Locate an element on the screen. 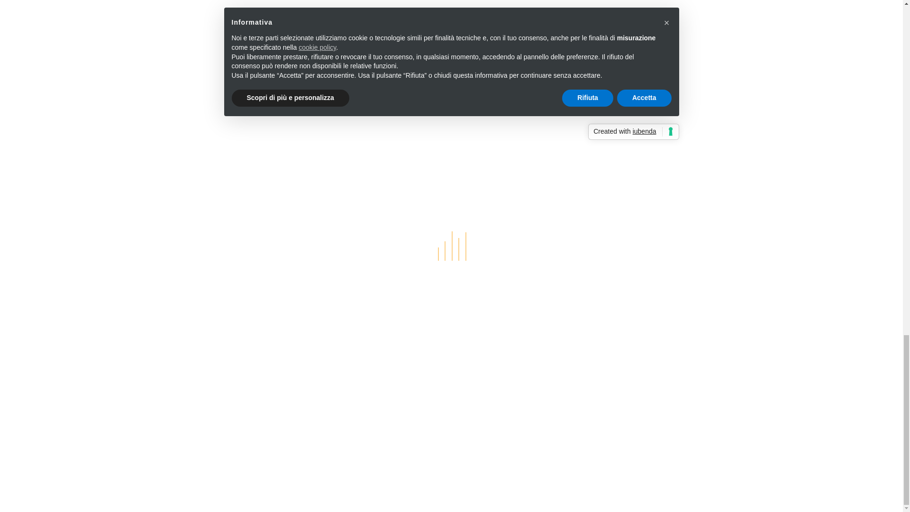  Home is located at coordinates (209, 25).